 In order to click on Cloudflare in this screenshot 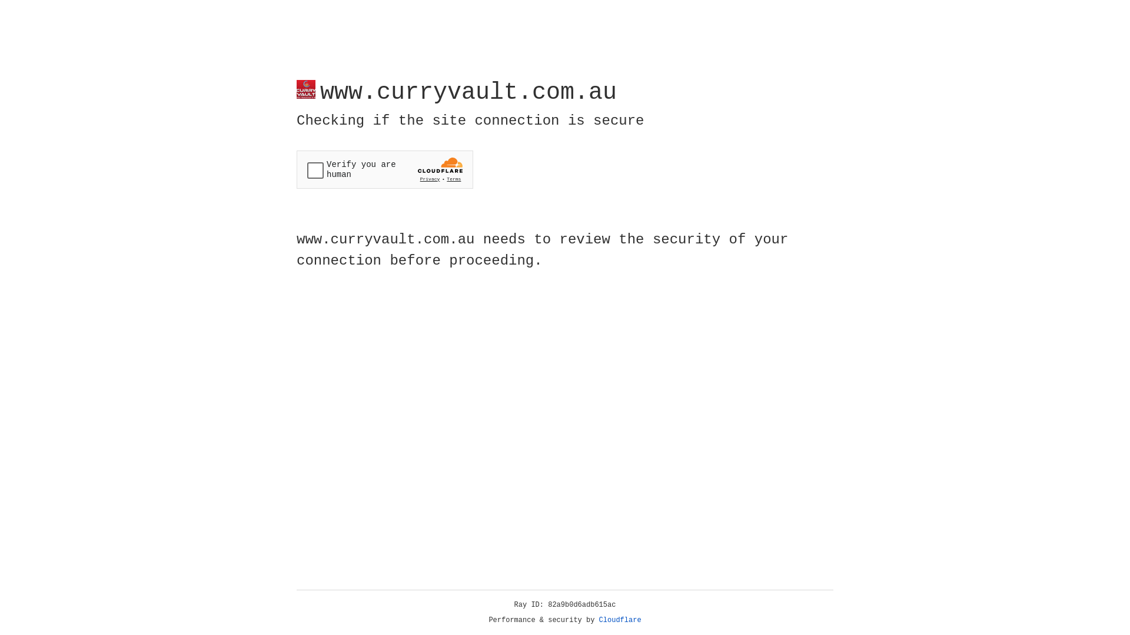, I will do `click(620, 620)`.